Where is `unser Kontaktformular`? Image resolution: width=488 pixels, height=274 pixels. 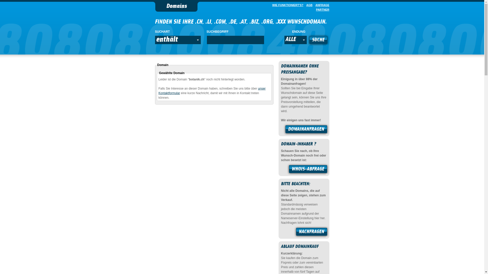 unser Kontaktformular is located at coordinates (212, 91).